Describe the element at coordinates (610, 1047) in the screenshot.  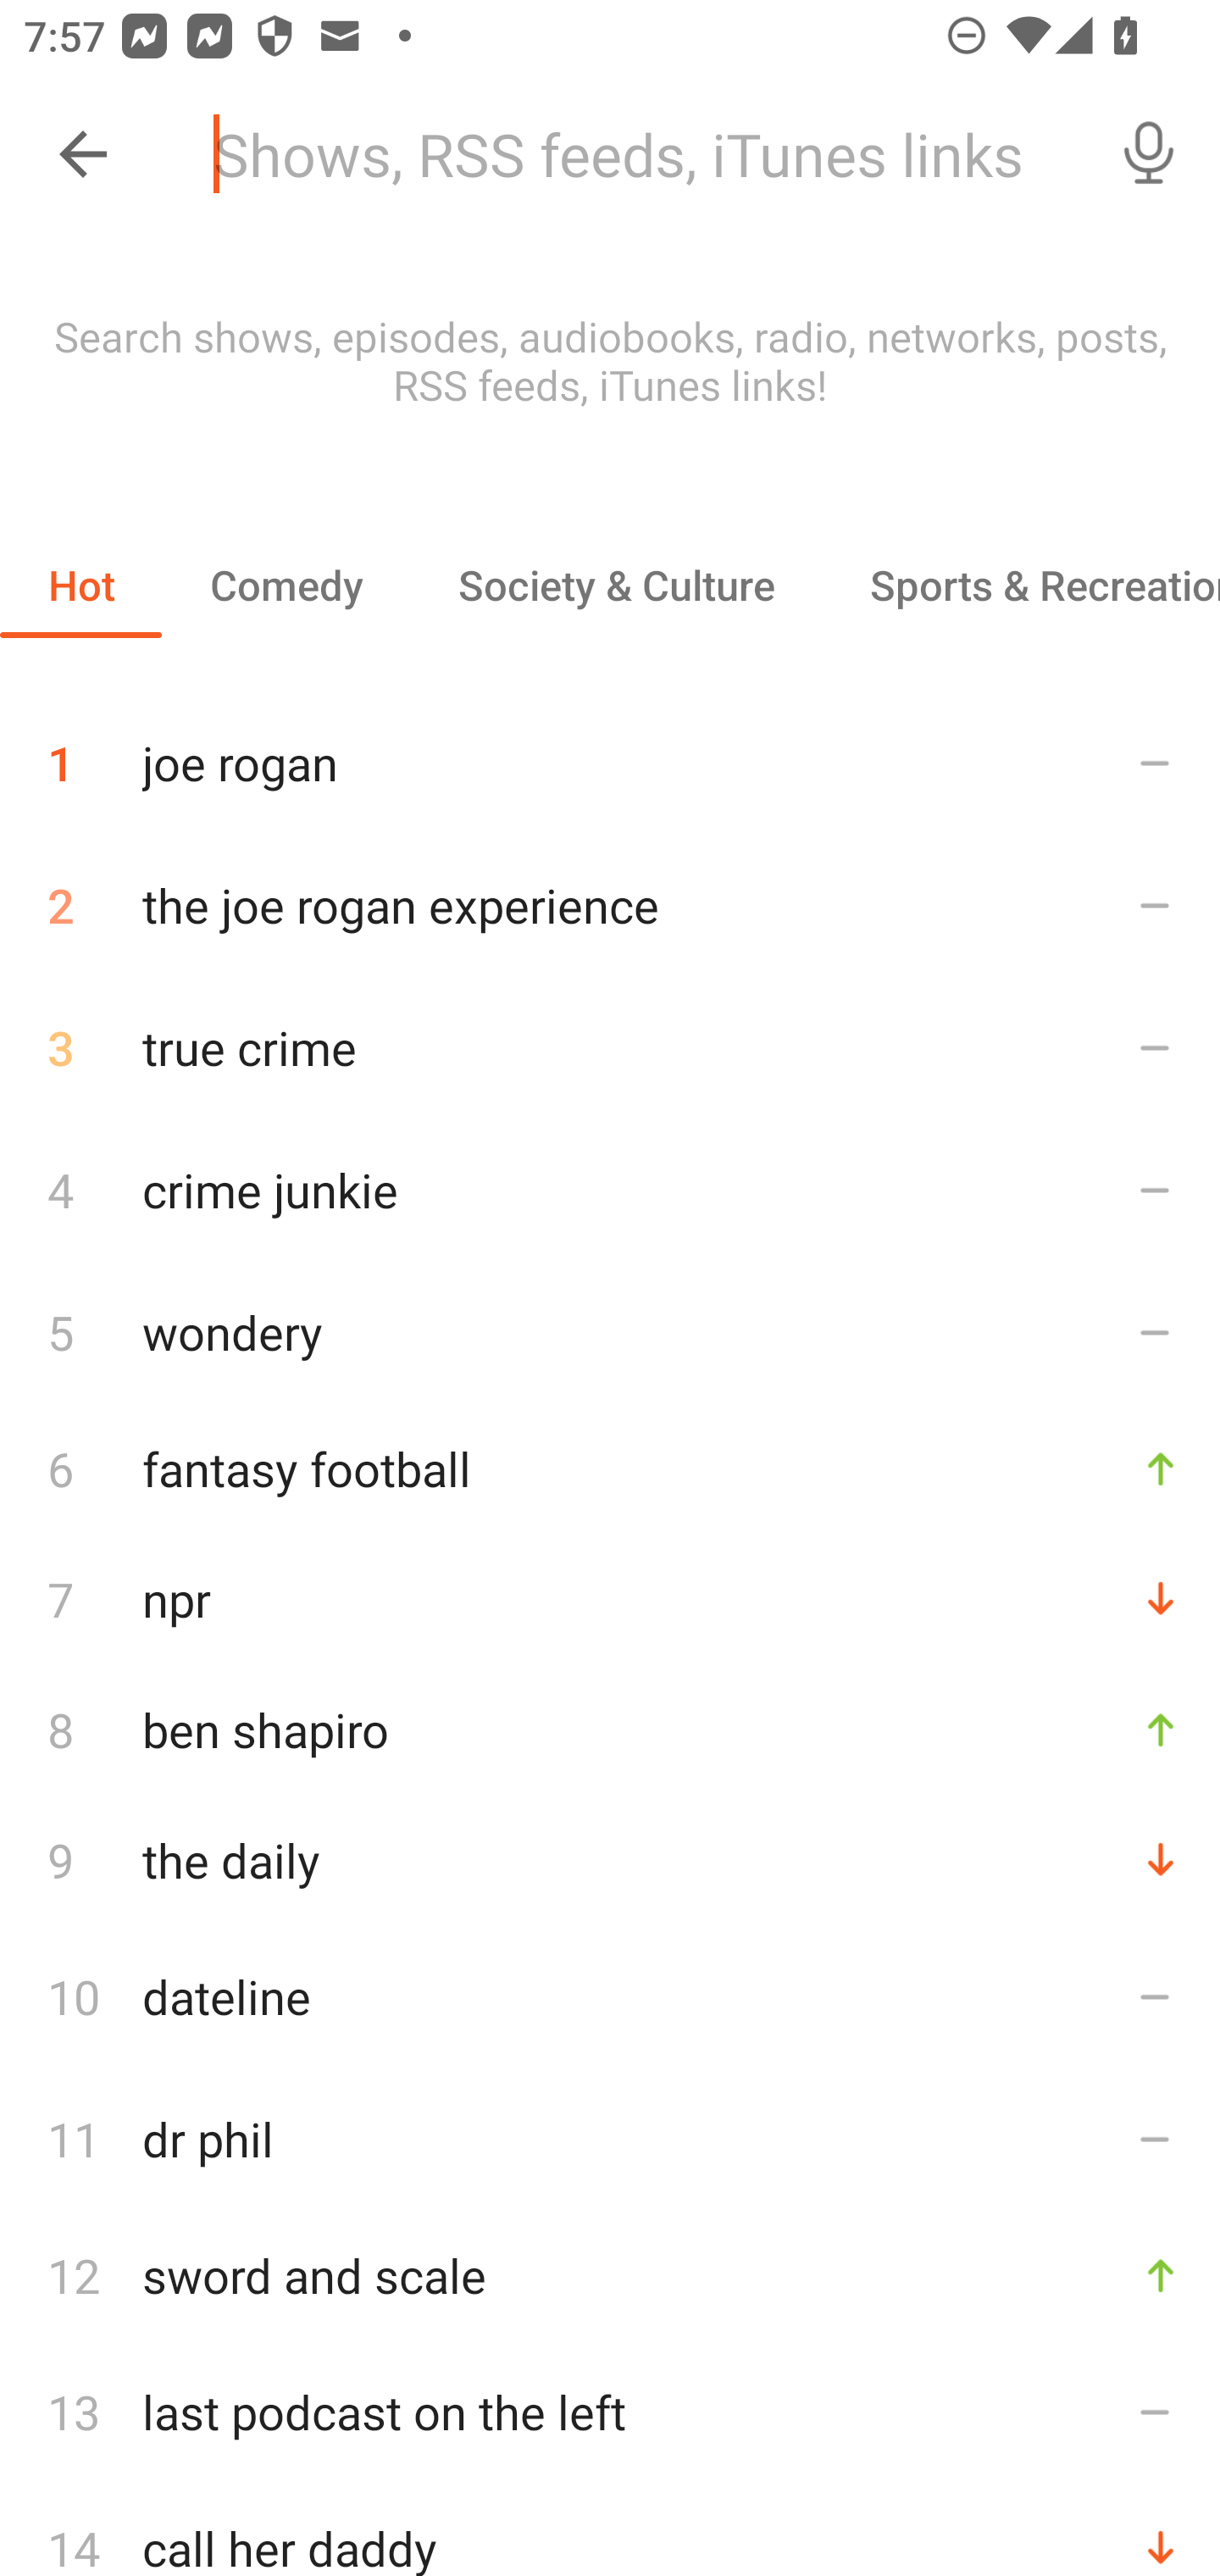
I see `3 true crime` at that location.